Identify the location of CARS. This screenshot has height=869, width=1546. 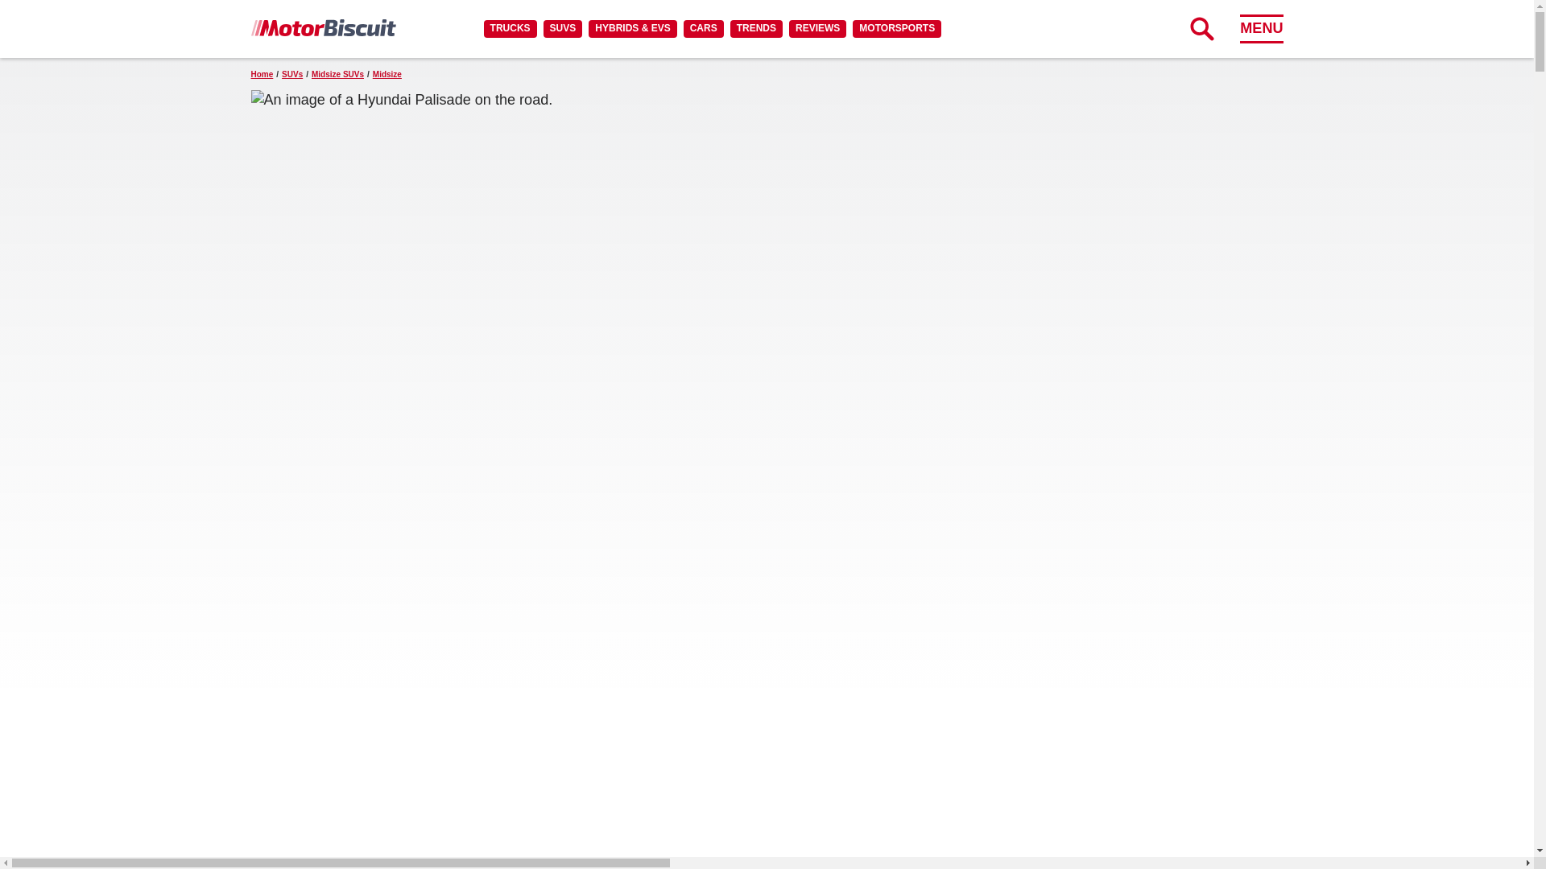
(703, 28).